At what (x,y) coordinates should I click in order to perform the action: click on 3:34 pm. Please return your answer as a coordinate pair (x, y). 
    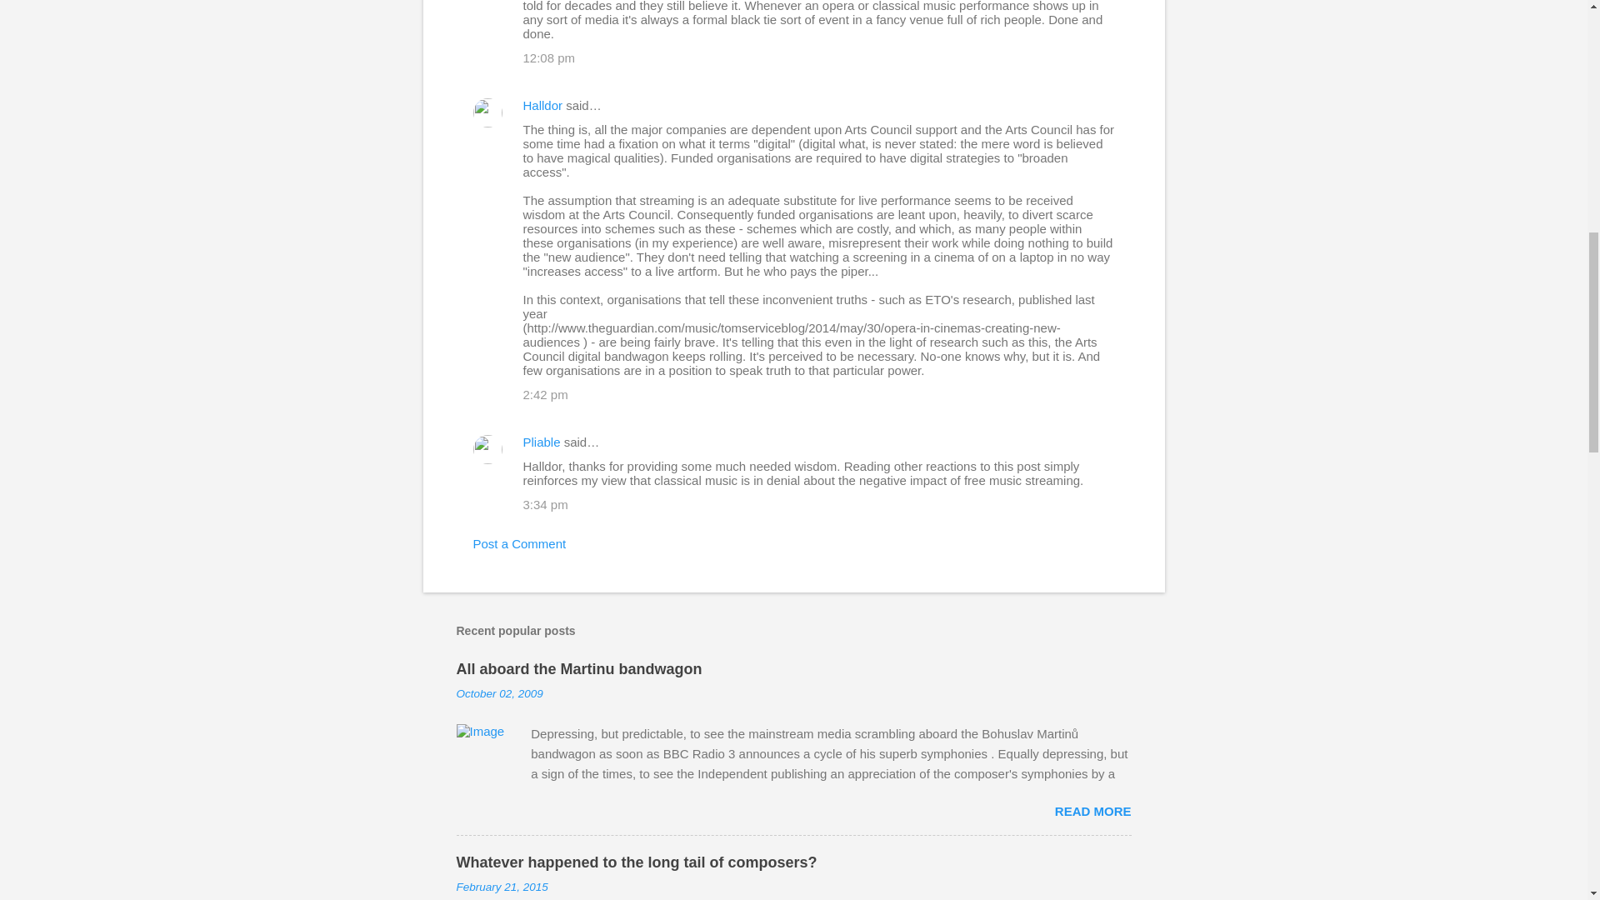
    Looking at the image, I should click on (545, 505).